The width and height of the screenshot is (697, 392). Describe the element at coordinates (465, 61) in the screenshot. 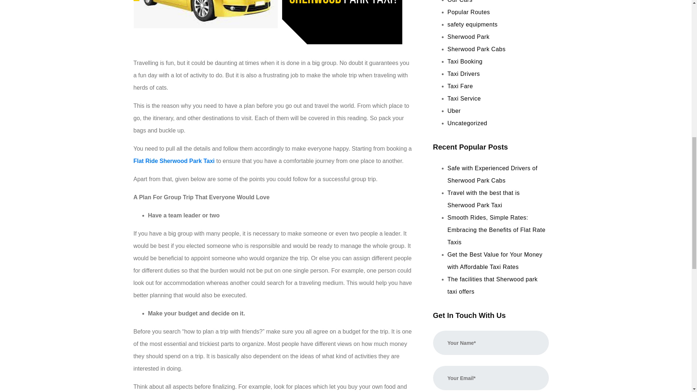

I see `Taxi Booking` at that location.